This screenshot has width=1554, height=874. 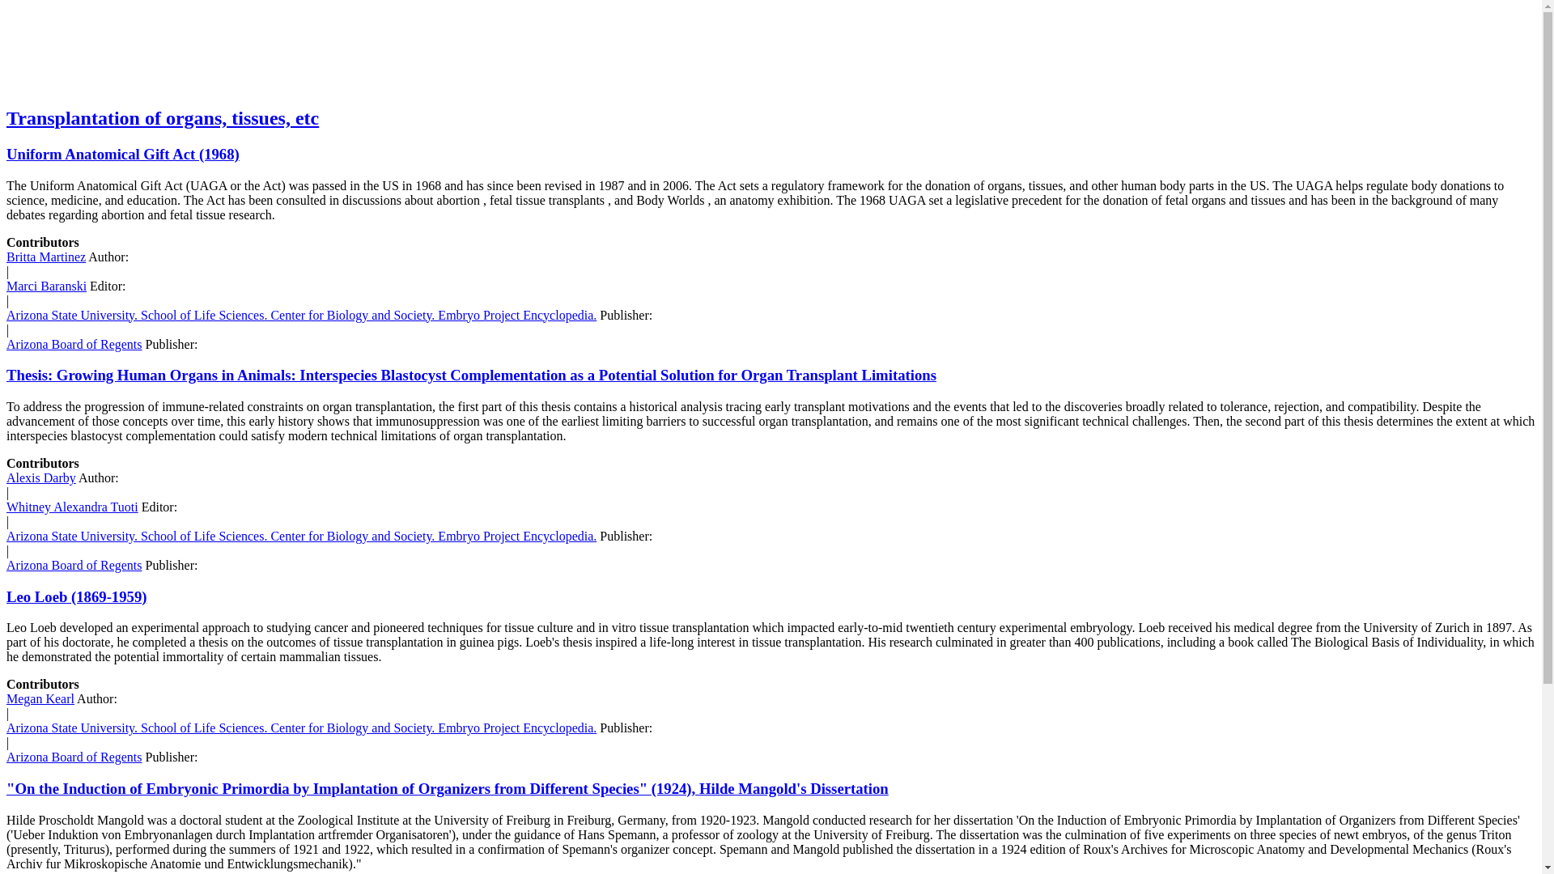 I want to click on Arizona Board of Regents, so click(x=74, y=344).